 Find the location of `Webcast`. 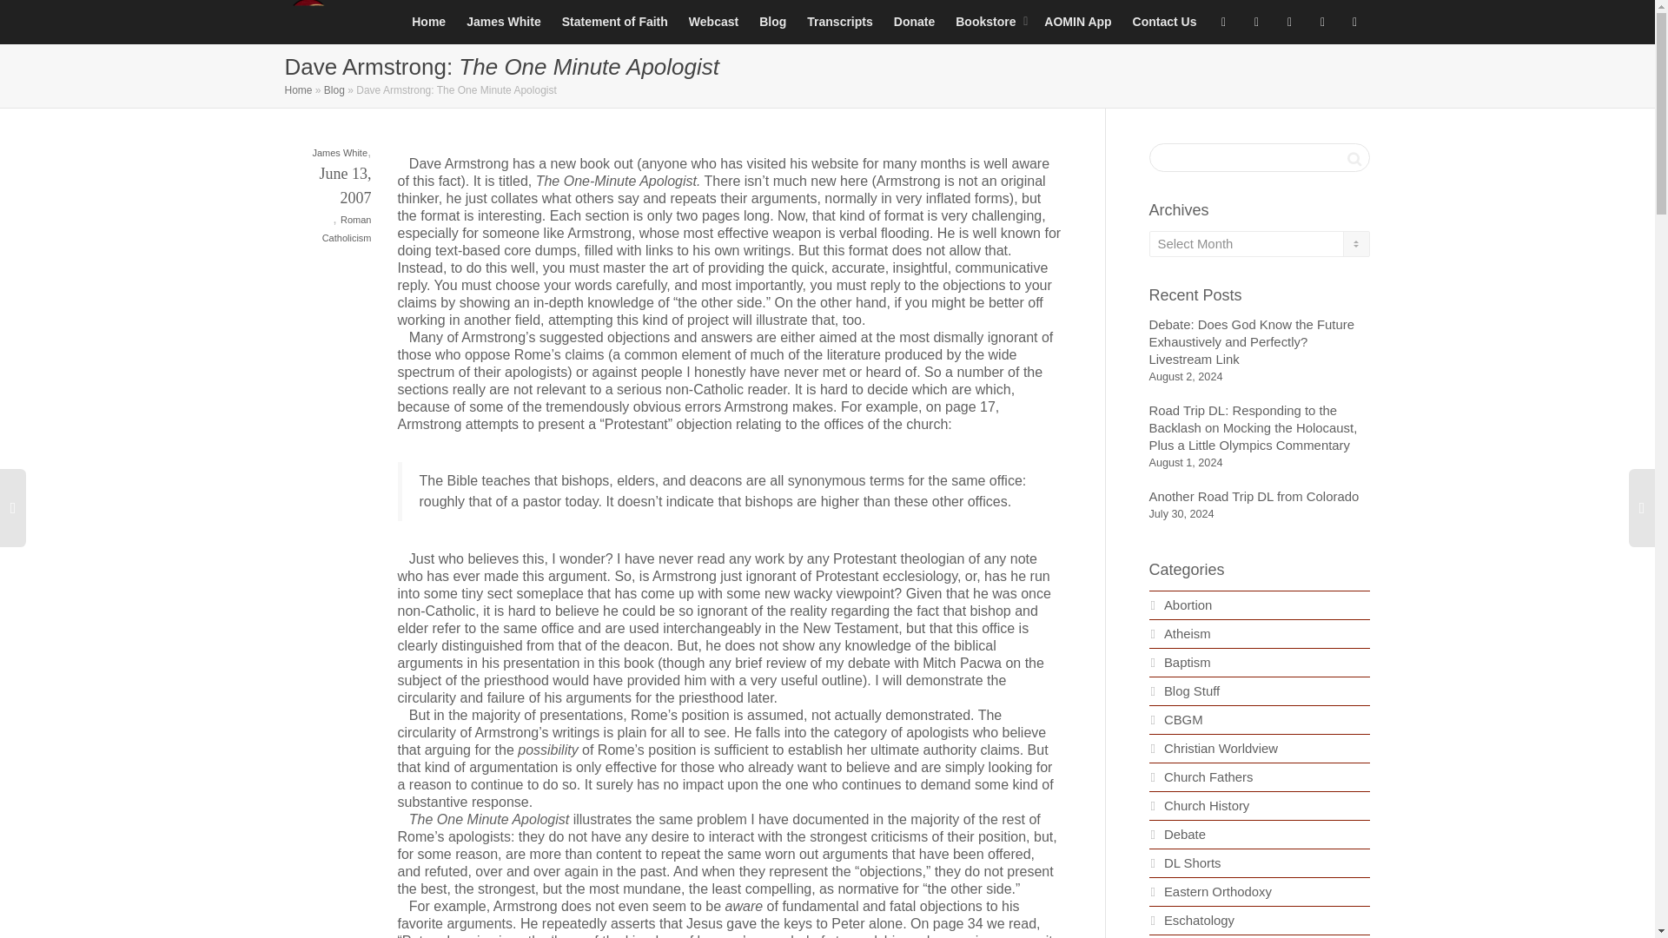

Webcast is located at coordinates (713, 21).